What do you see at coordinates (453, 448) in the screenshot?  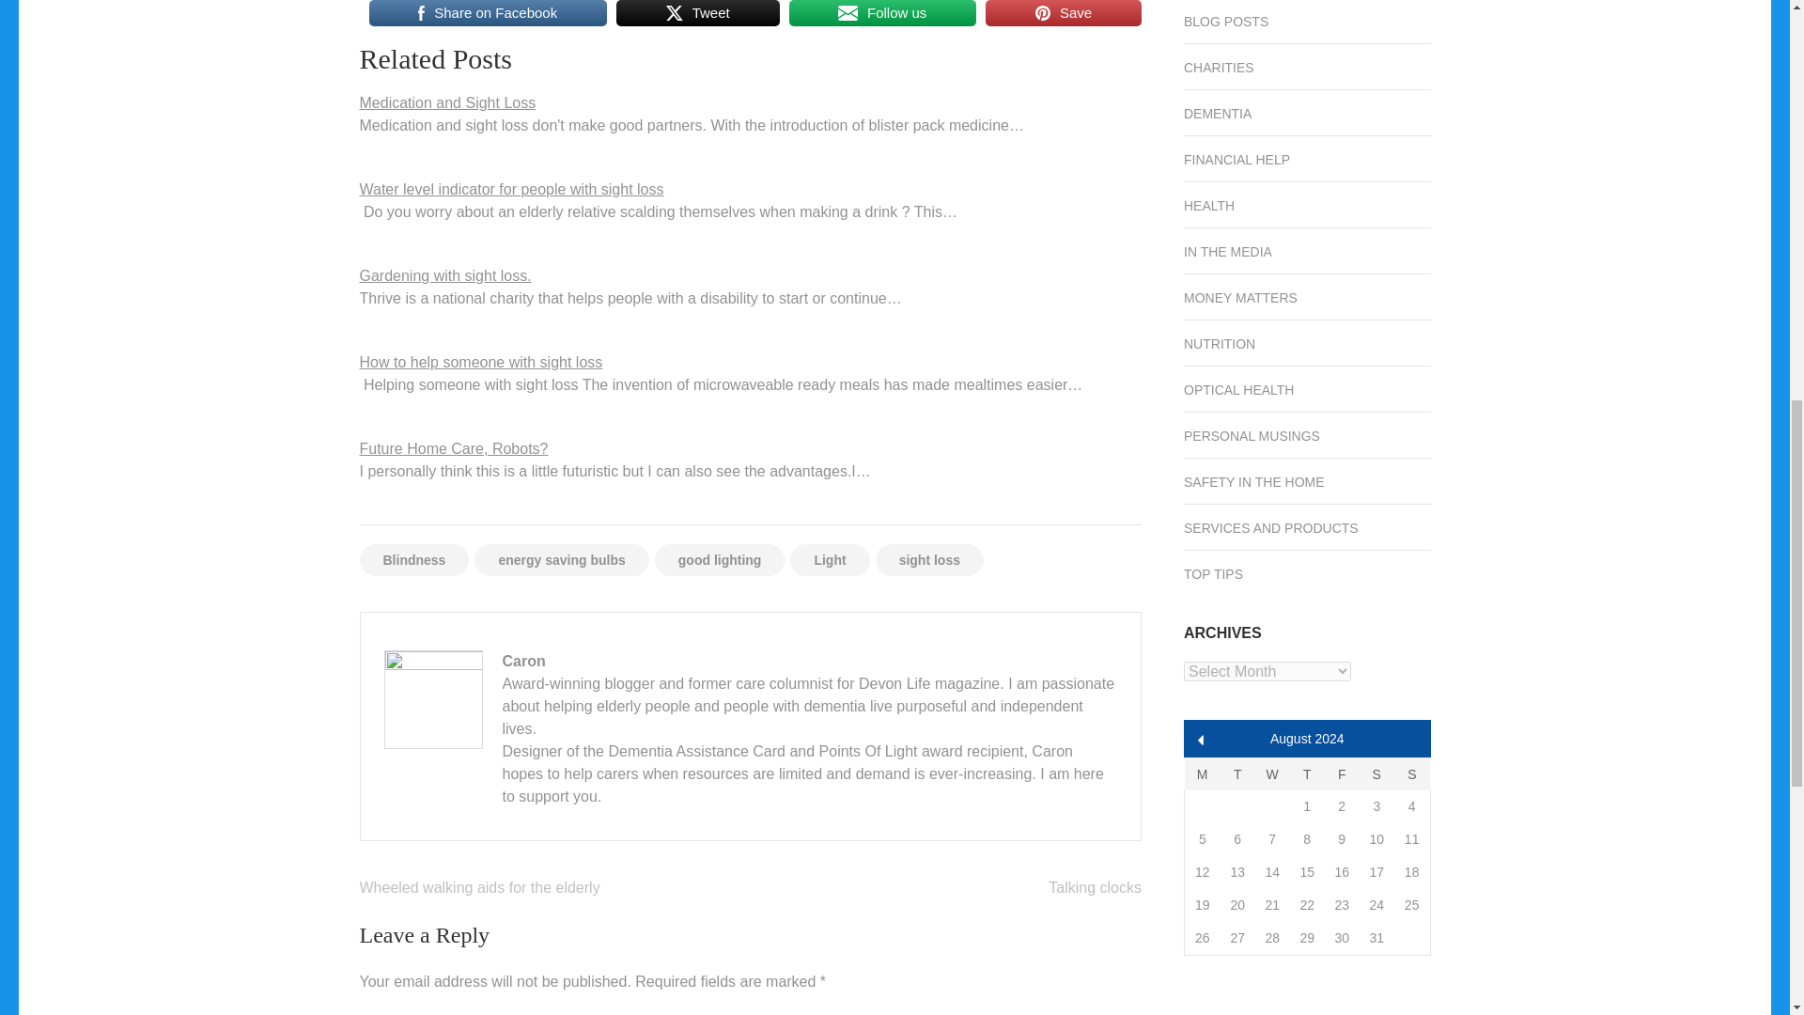 I see `Future Home Care, Robots?` at bounding box center [453, 448].